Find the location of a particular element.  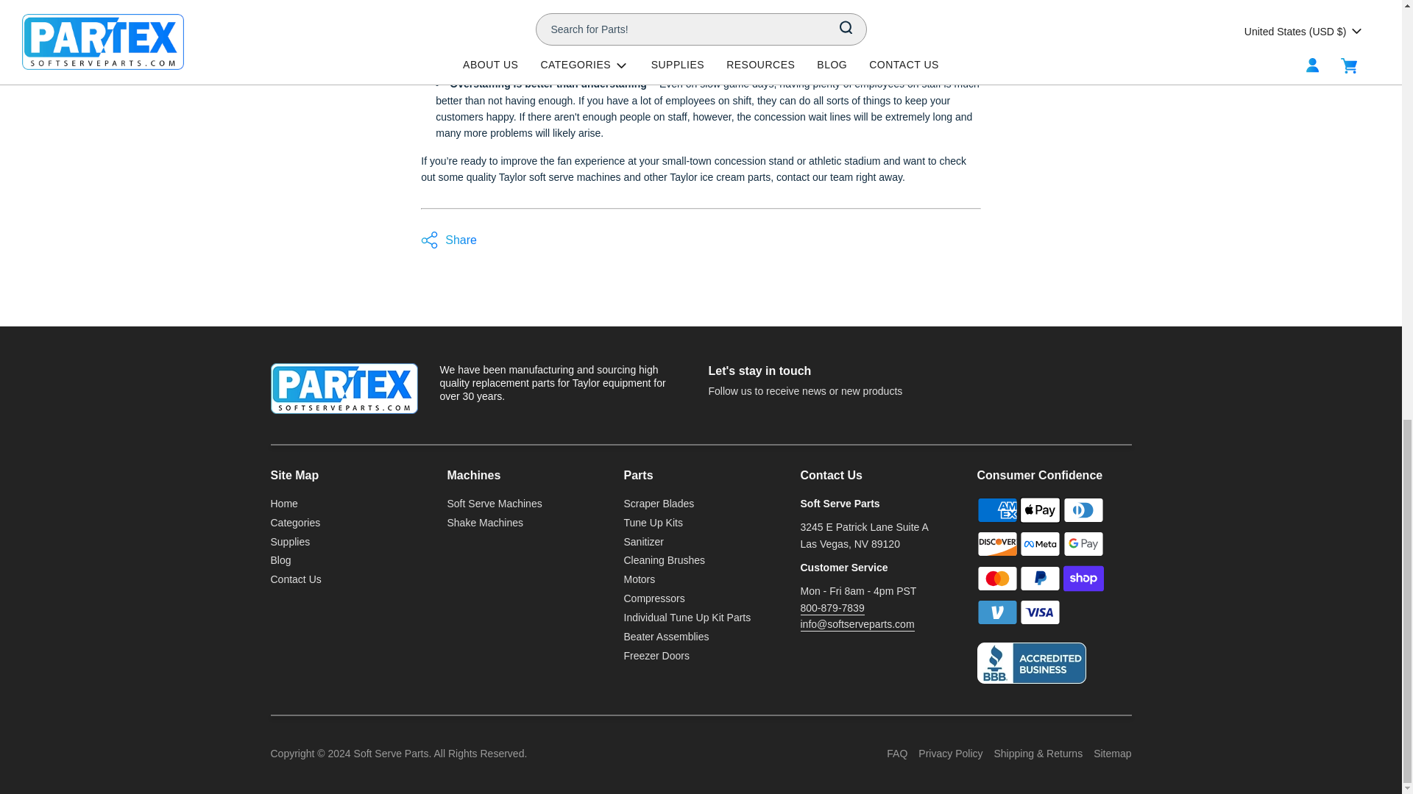

Apple Pay is located at coordinates (1041, 509).